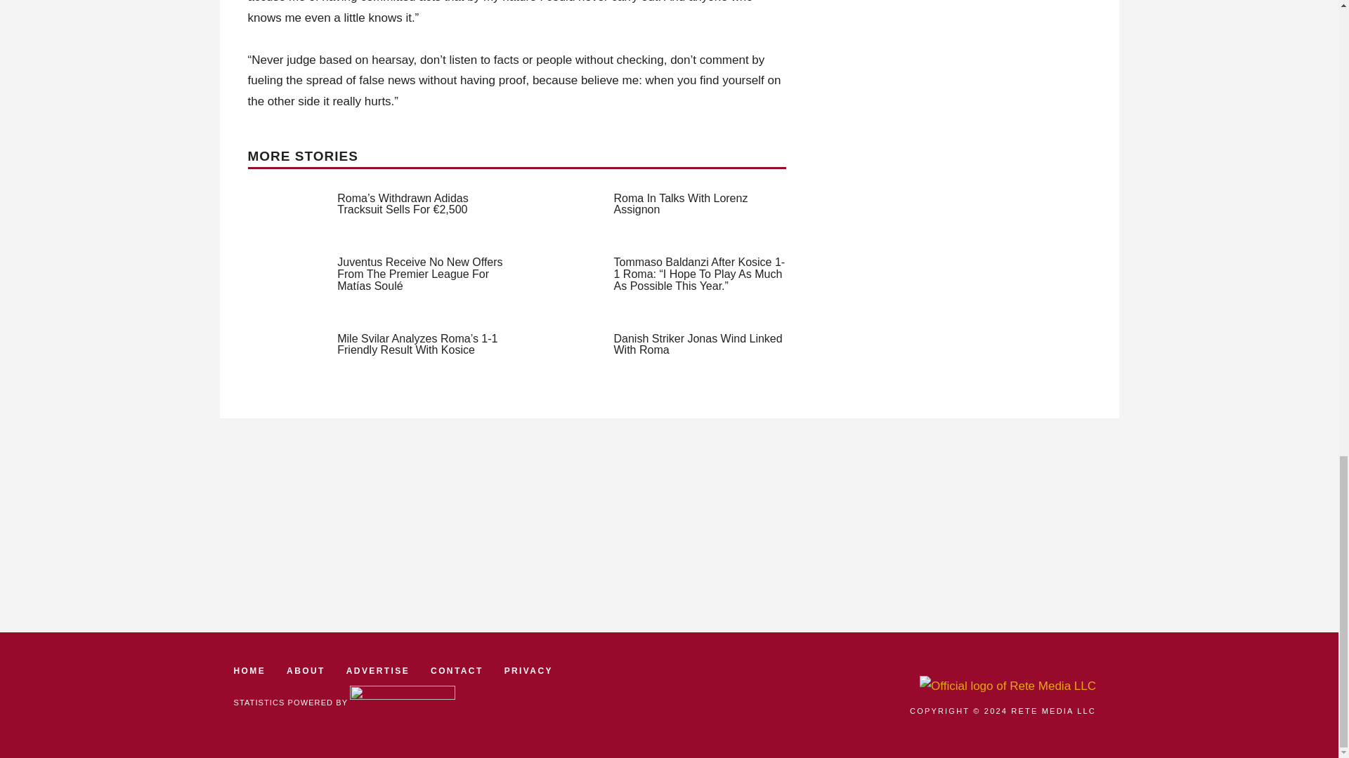 This screenshot has width=1349, height=758. I want to click on Danish Striker Jonas Wind Linked With Roma, so click(698, 344).